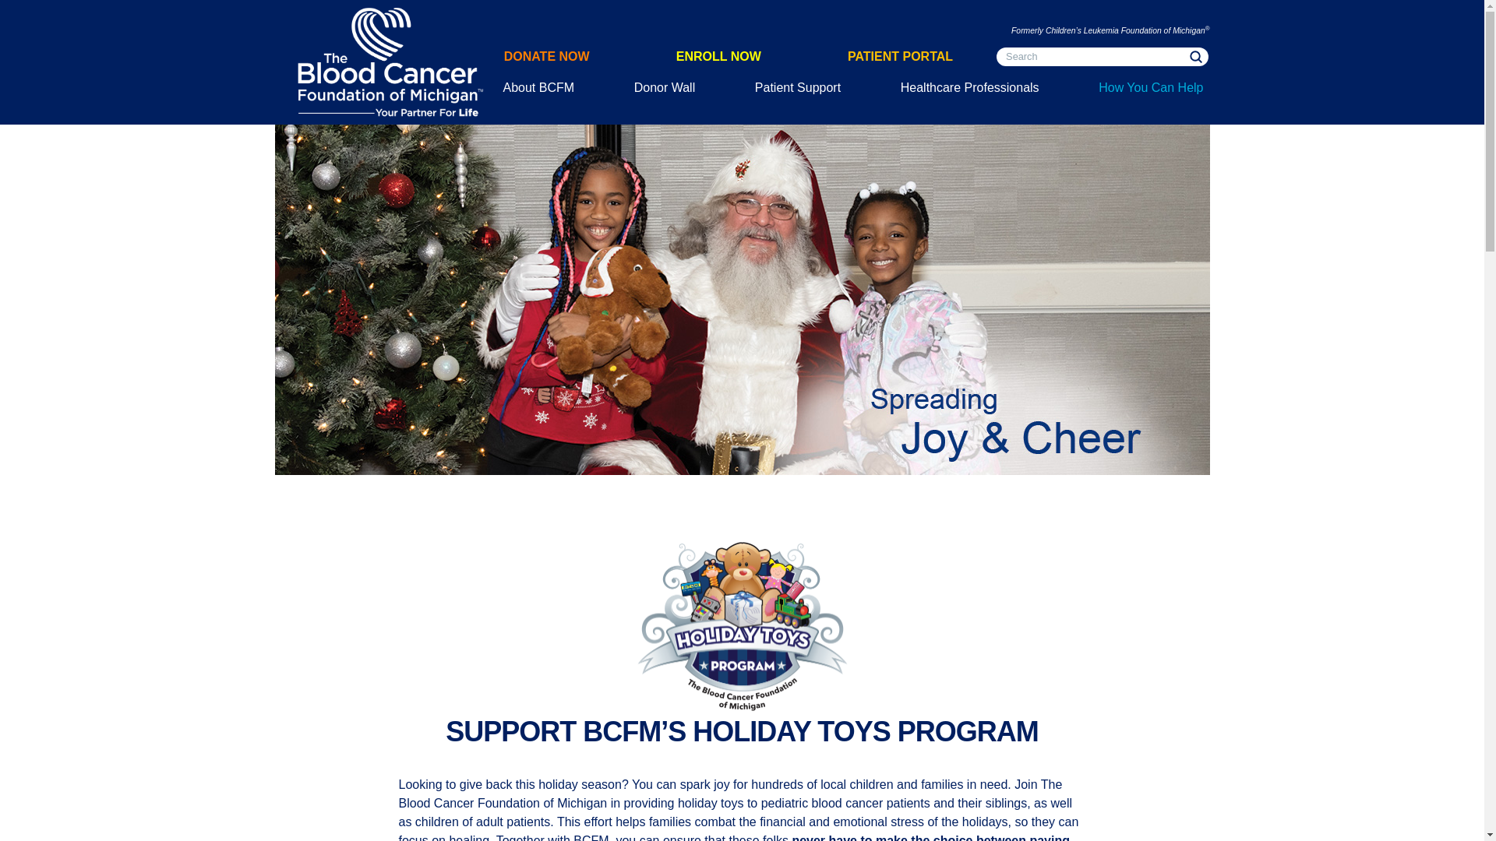 The image size is (1496, 841). What do you see at coordinates (547, 56) in the screenshot?
I see `DONATE NOW` at bounding box center [547, 56].